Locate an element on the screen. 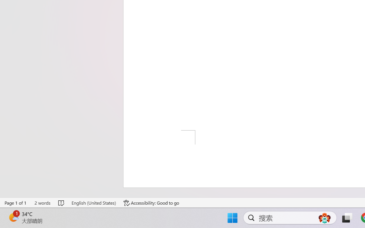 The image size is (365, 228). Spelling and Grammar Check No Errors is located at coordinates (62, 203).